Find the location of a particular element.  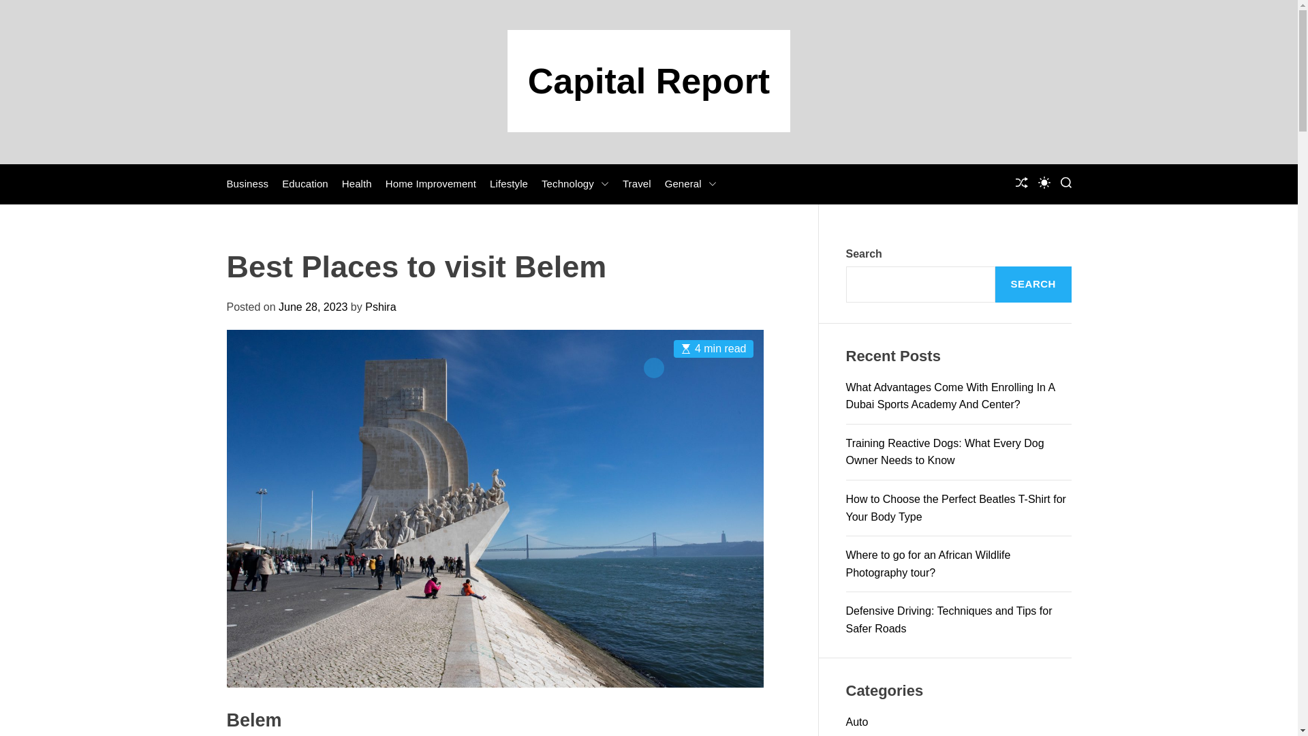

General is located at coordinates (691, 184).